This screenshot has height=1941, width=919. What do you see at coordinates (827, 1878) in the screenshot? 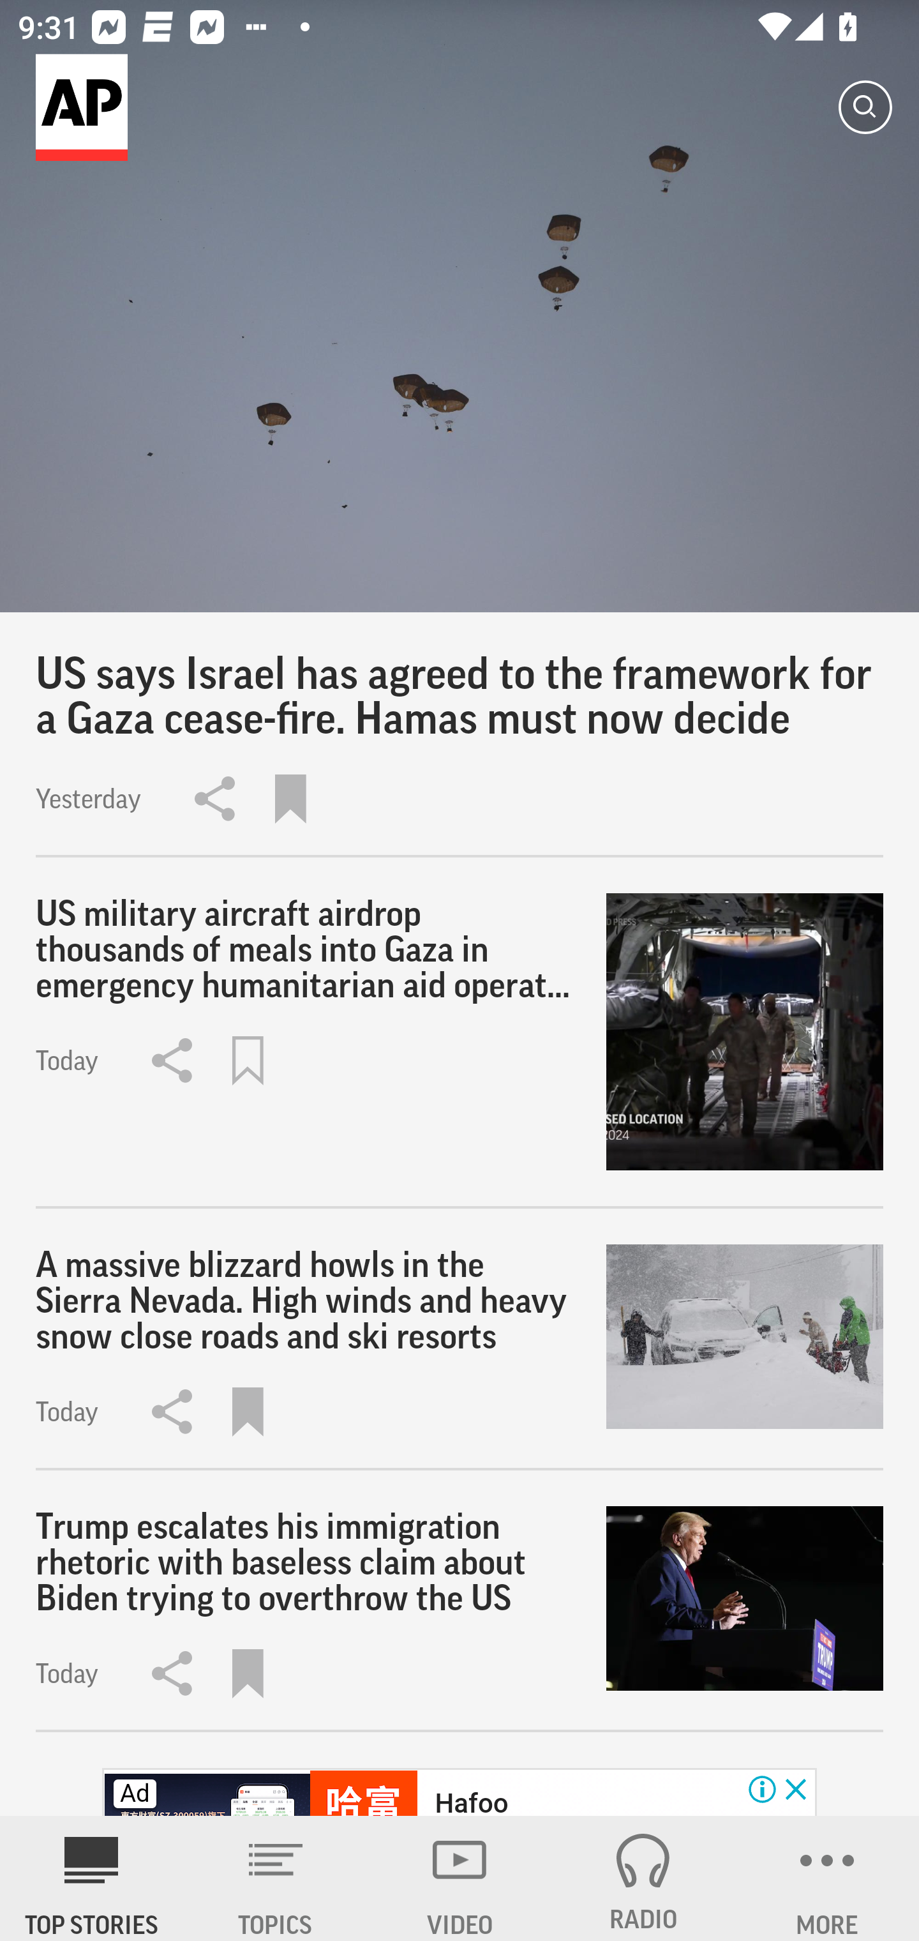
I see `MORE` at bounding box center [827, 1878].